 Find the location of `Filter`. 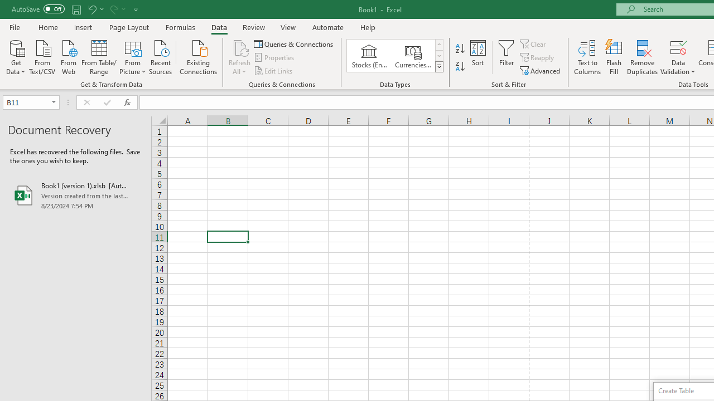

Filter is located at coordinates (506, 57).